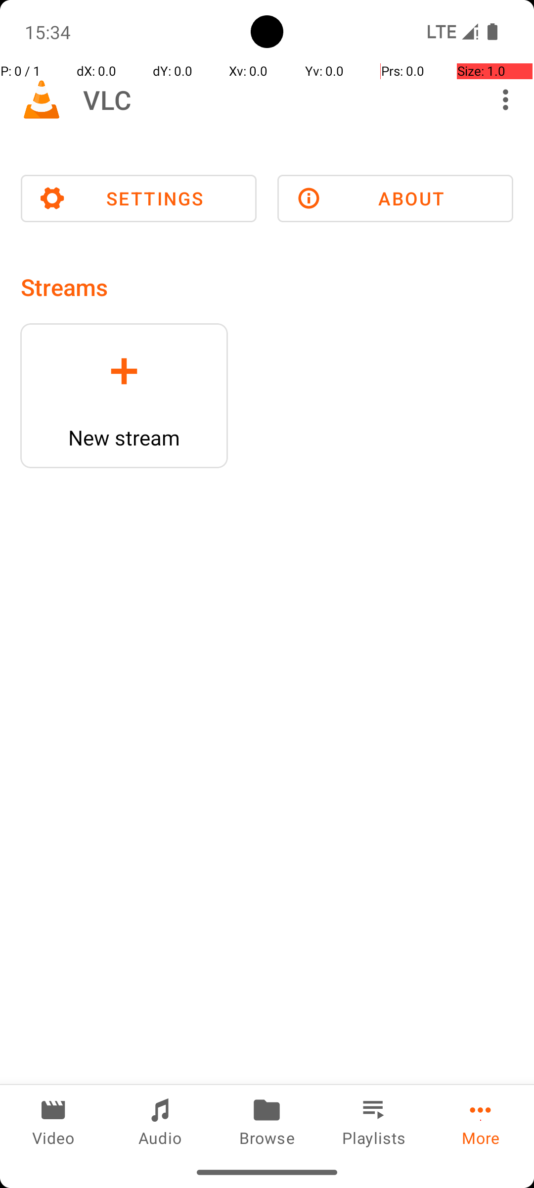  What do you see at coordinates (138, 198) in the screenshot?
I see `SETTINGS` at bounding box center [138, 198].